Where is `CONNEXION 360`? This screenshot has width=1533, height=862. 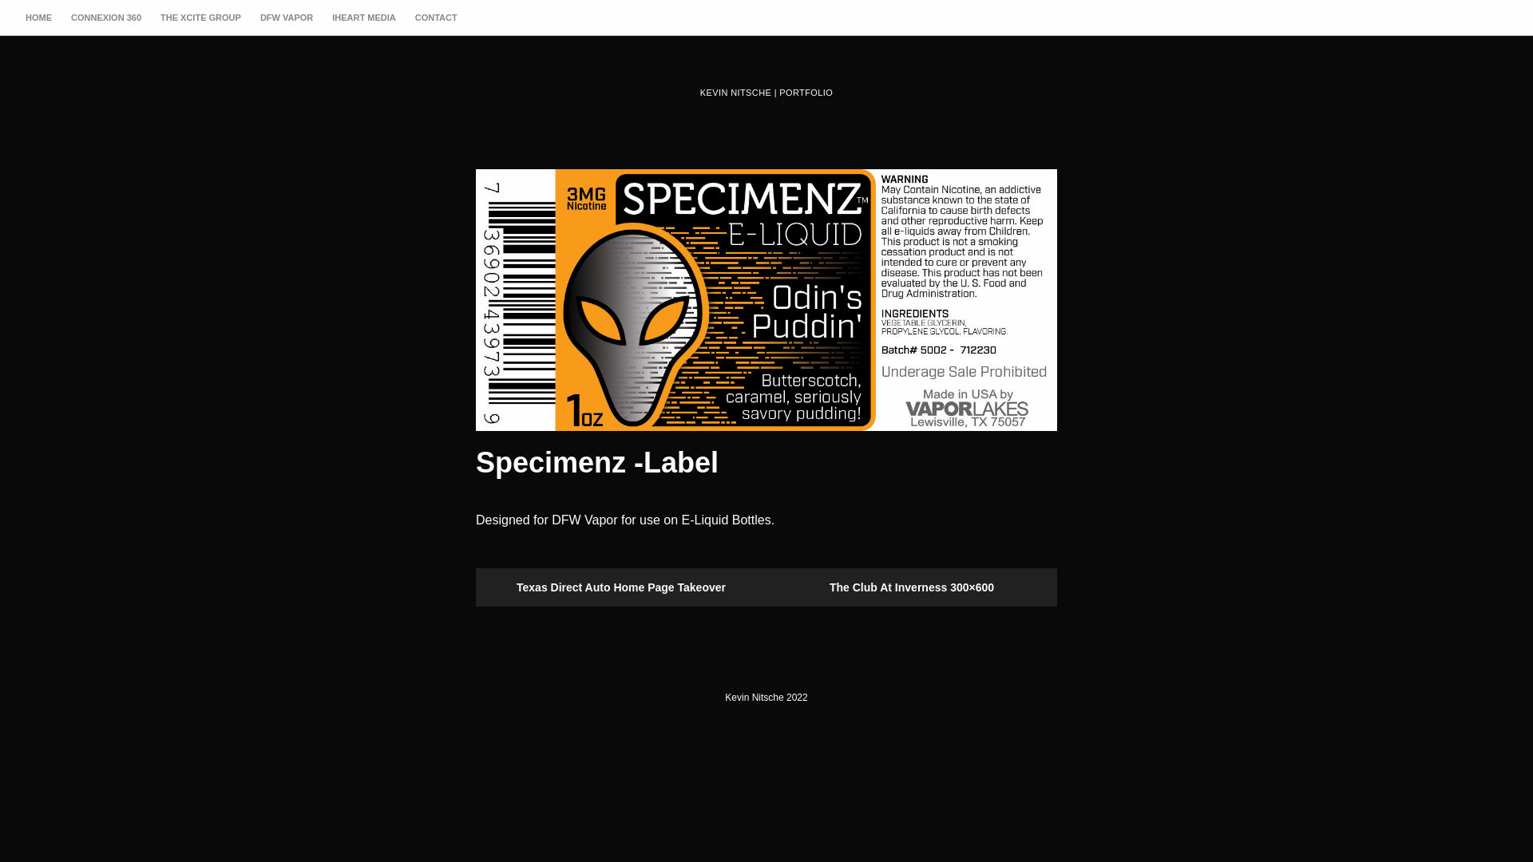 CONNEXION 360 is located at coordinates (106, 18).